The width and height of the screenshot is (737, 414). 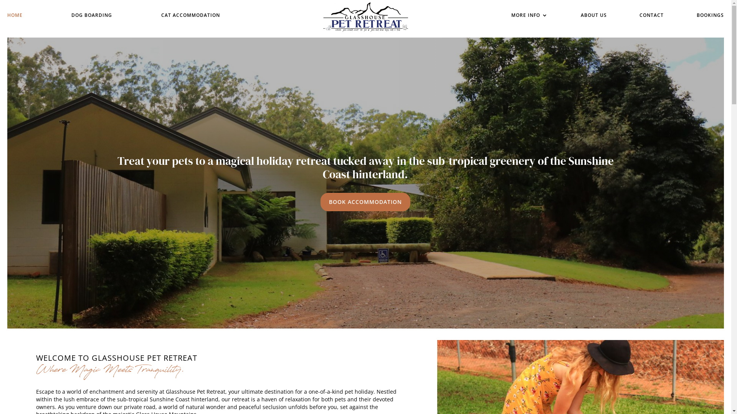 I want to click on BOOKINGS, so click(x=710, y=17).